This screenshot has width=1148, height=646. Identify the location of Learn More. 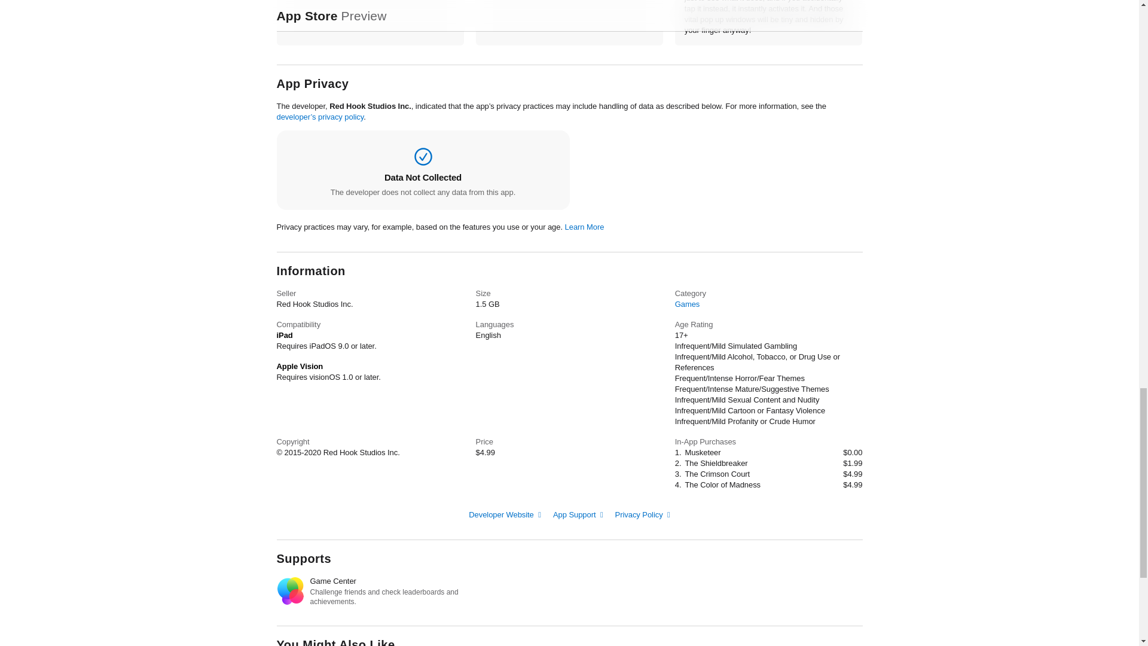
(585, 226).